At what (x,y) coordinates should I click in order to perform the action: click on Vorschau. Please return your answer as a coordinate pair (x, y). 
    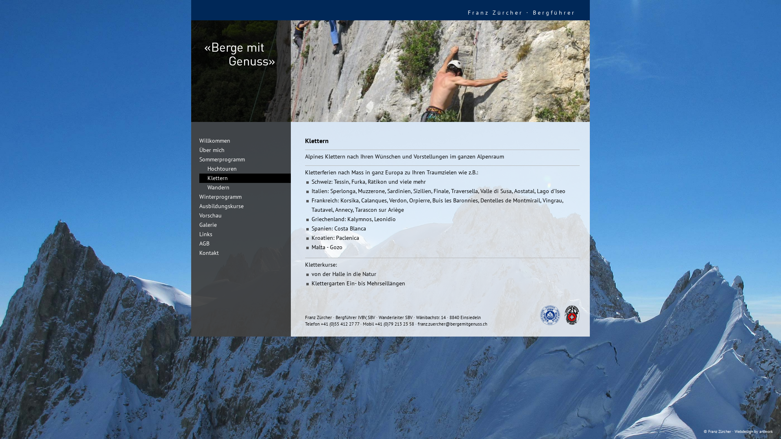
    Looking at the image, I should click on (207, 215).